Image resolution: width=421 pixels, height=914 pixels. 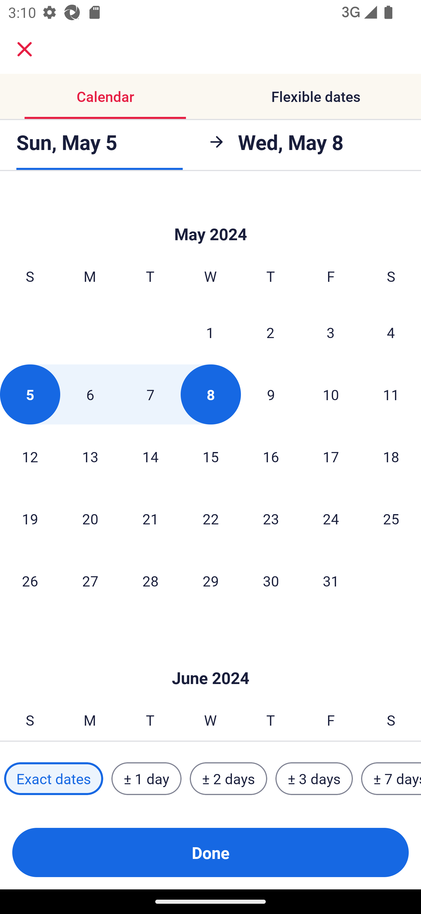 I want to click on 18 Saturday, May 18, 2024, so click(x=391, y=456).